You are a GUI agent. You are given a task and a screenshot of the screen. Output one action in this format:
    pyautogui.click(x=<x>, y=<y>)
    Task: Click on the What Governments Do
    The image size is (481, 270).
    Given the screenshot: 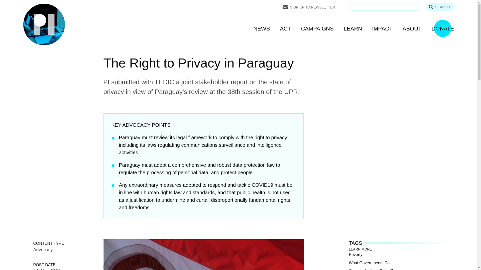 What is the action you would take?
    pyautogui.click(x=369, y=262)
    